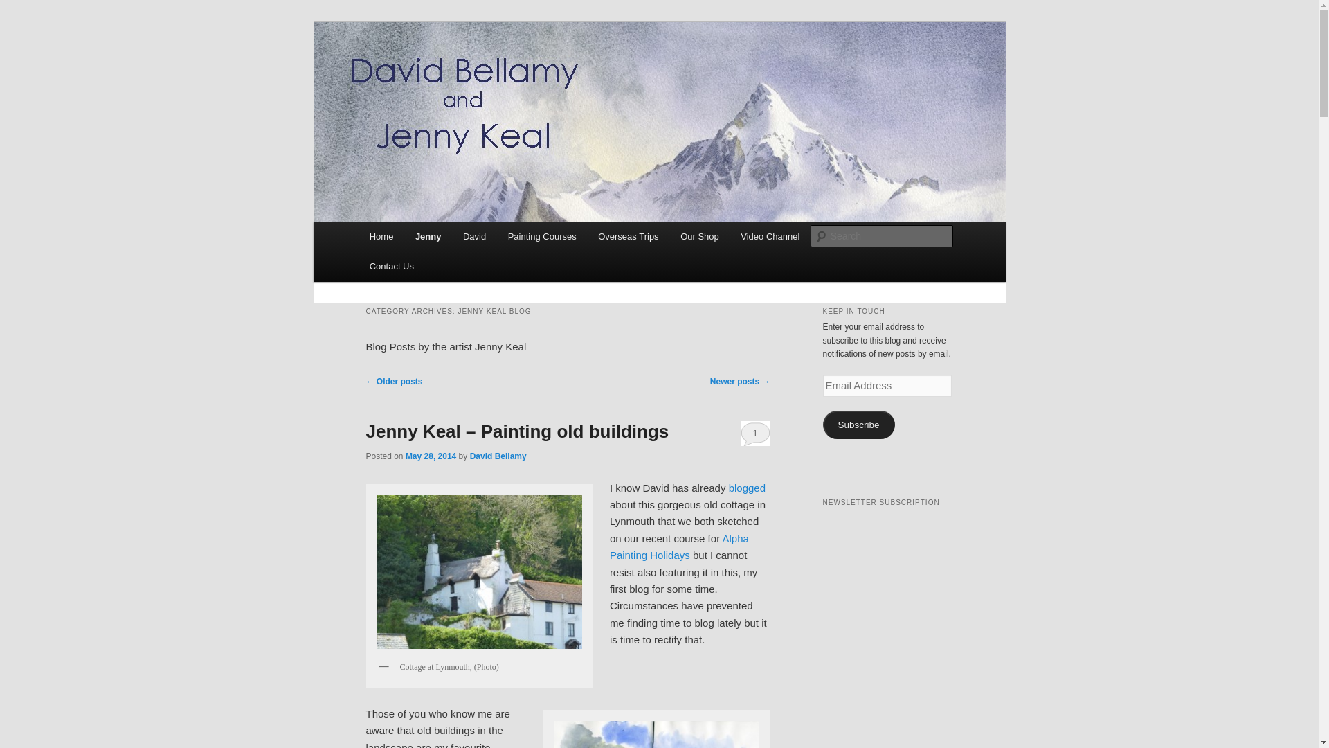 The width and height of the screenshot is (1329, 748). I want to click on Home, so click(381, 235).